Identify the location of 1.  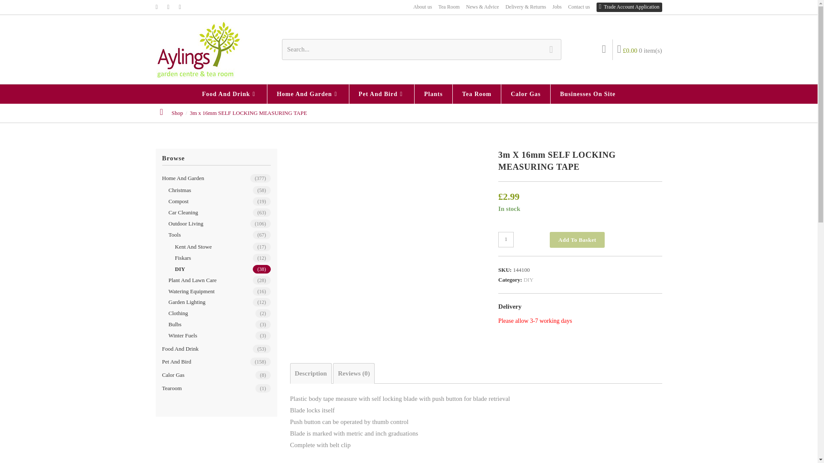
(506, 239).